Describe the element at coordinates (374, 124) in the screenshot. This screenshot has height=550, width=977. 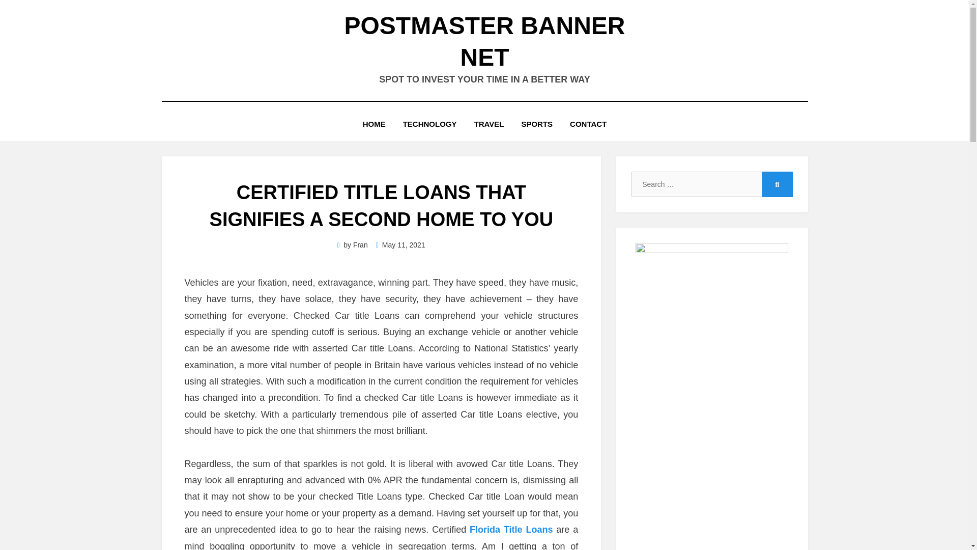
I see `HOME` at that location.